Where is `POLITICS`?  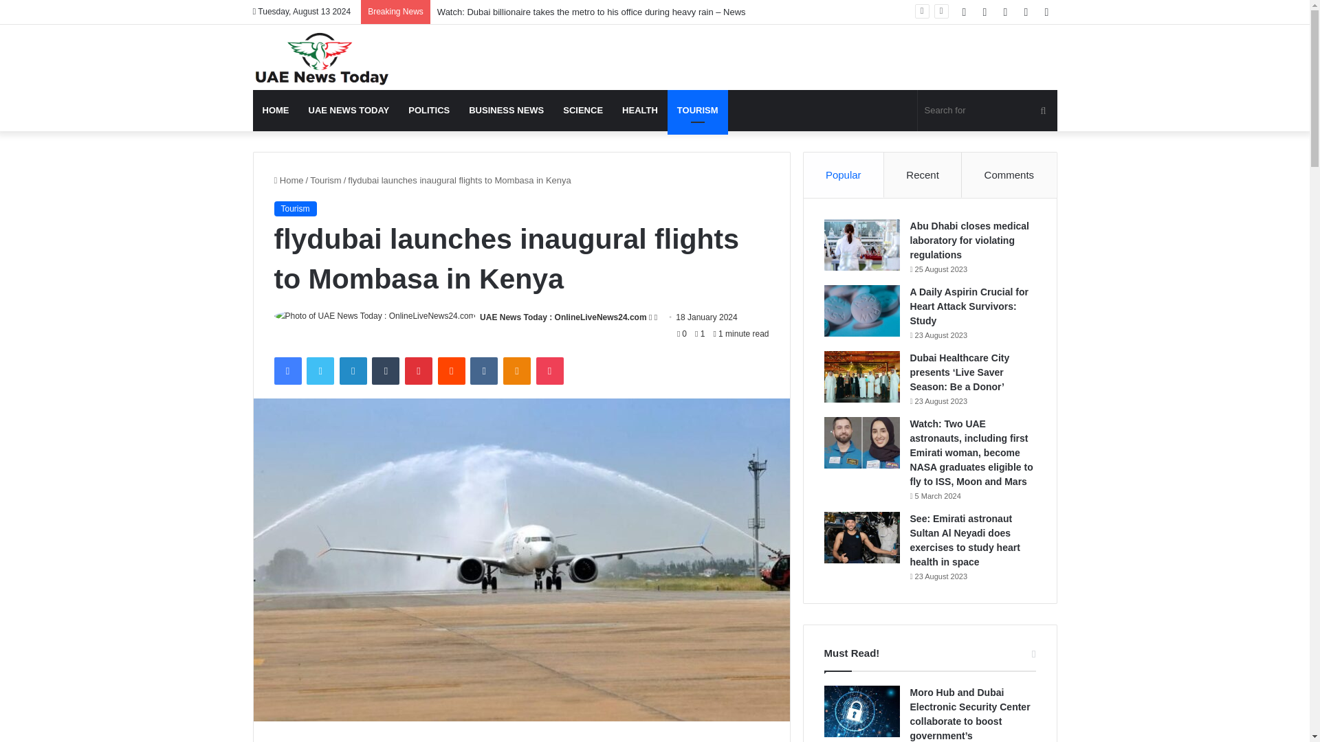 POLITICS is located at coordinates (429, 110).